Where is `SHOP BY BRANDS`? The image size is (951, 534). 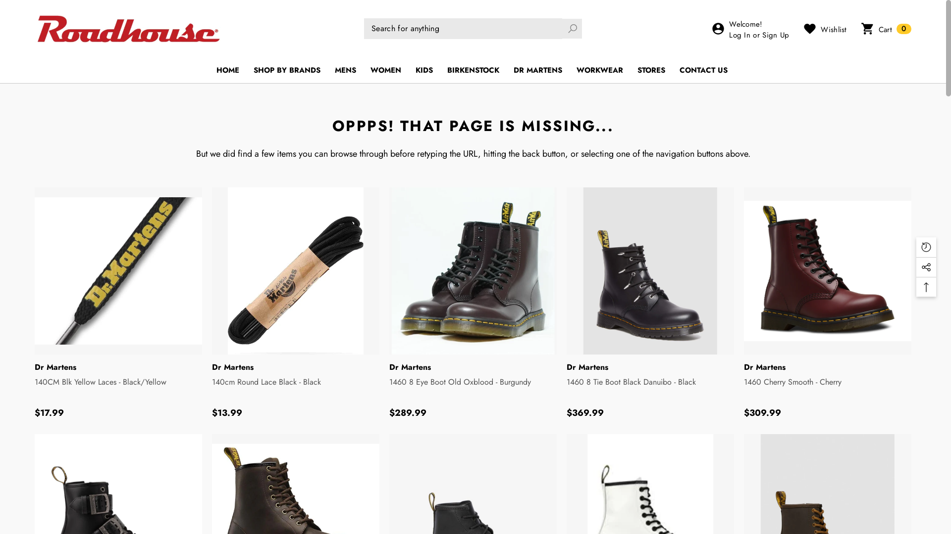 SHOP BY BRANDS is located at coordinates (287, 70).